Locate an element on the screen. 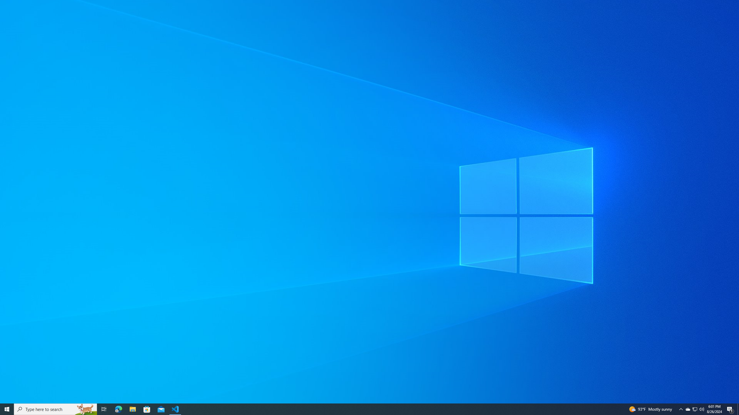 This screenshot has width=739, height=415. Notification Chevron is located at coordinates (738, 409).